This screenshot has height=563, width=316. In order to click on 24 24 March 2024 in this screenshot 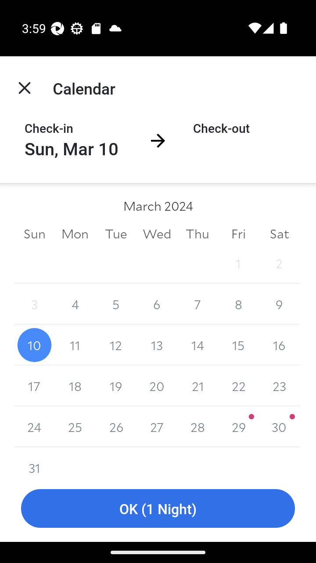, I will do `click(34, 427)`.